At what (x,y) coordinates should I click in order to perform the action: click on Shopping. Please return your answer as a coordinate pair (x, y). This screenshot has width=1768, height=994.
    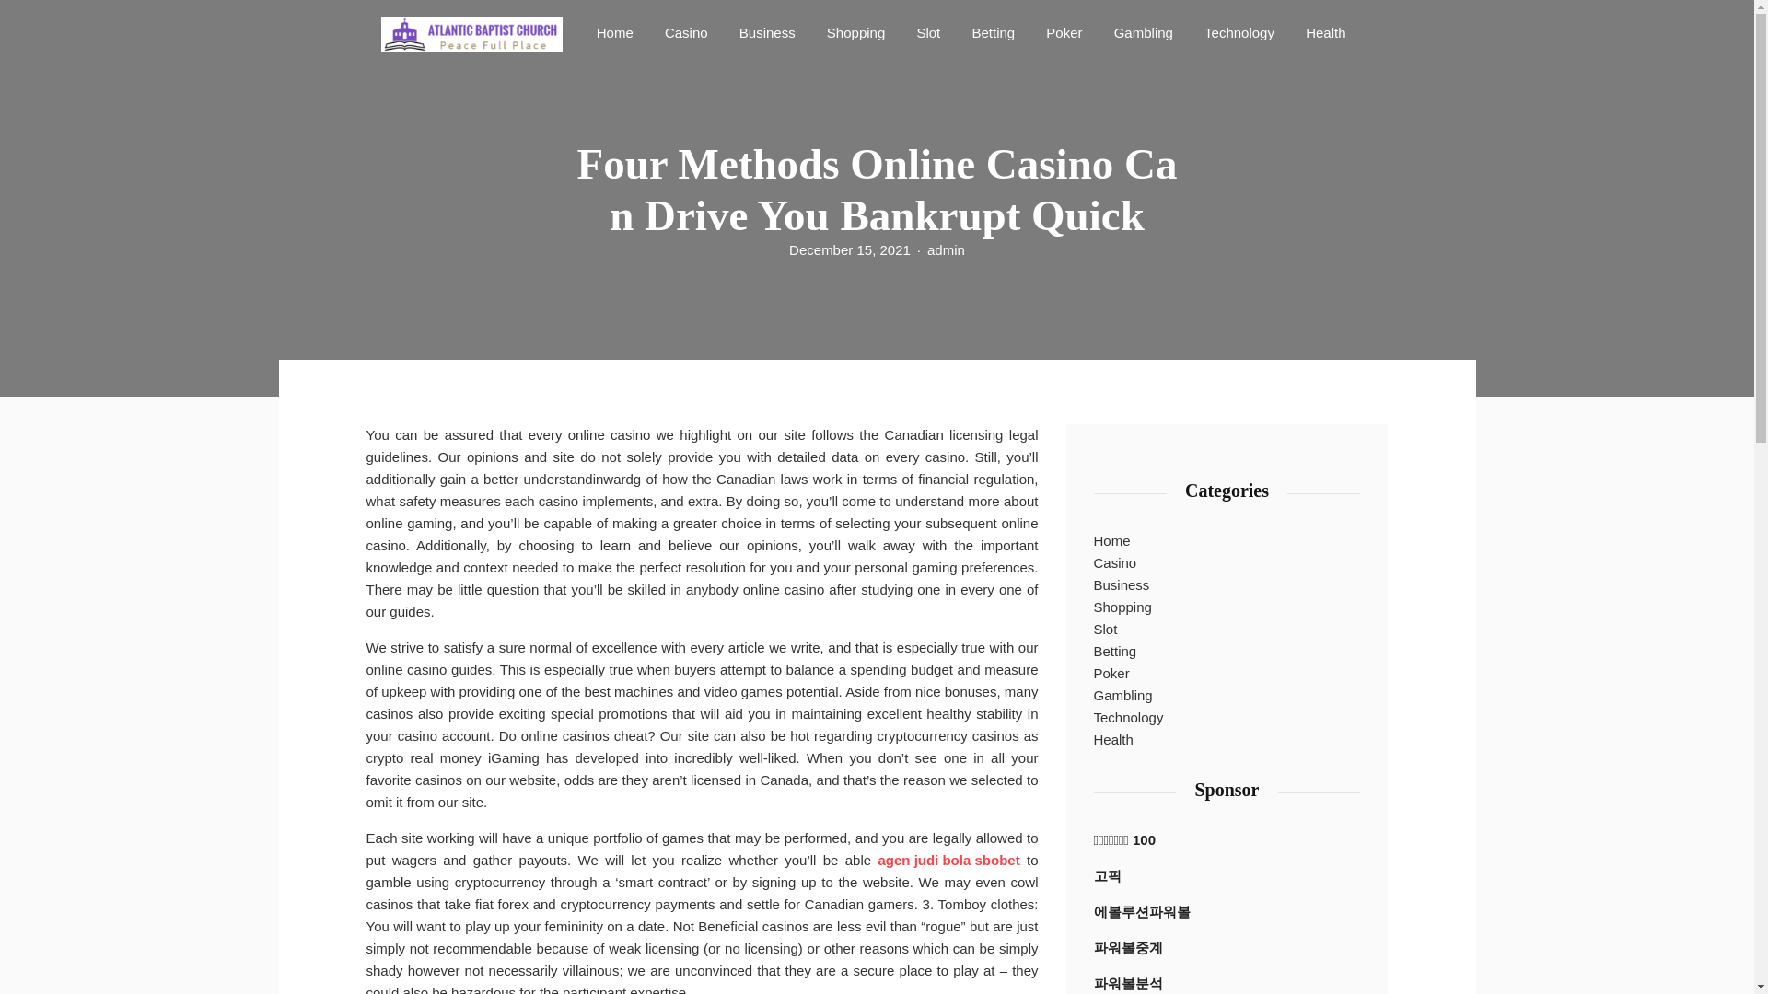
    Looking at the image, I should click on (1123, 607).